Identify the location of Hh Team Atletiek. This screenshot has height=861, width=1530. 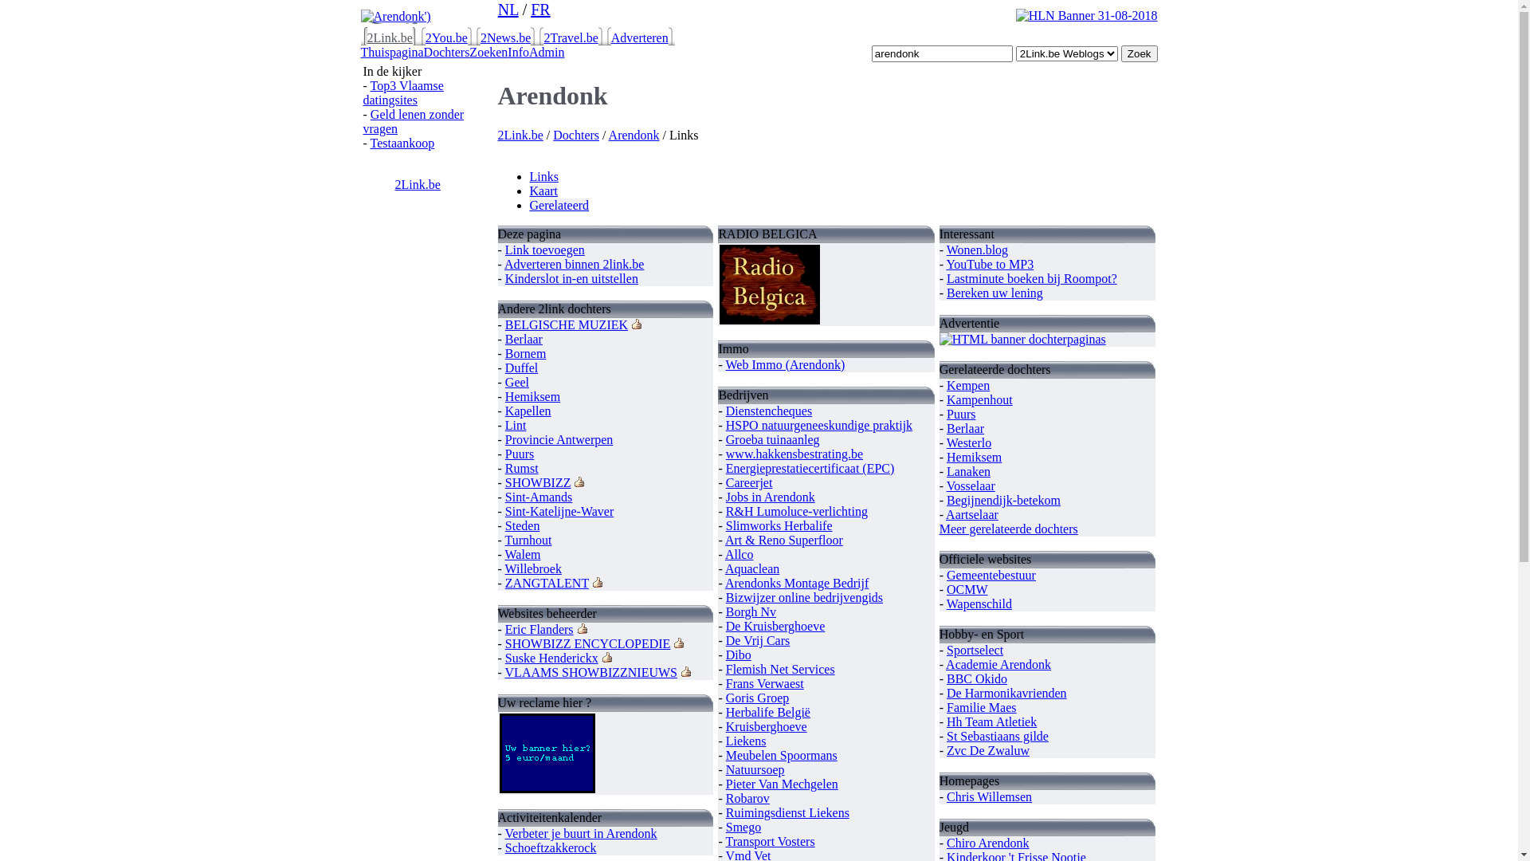
(991, 722).